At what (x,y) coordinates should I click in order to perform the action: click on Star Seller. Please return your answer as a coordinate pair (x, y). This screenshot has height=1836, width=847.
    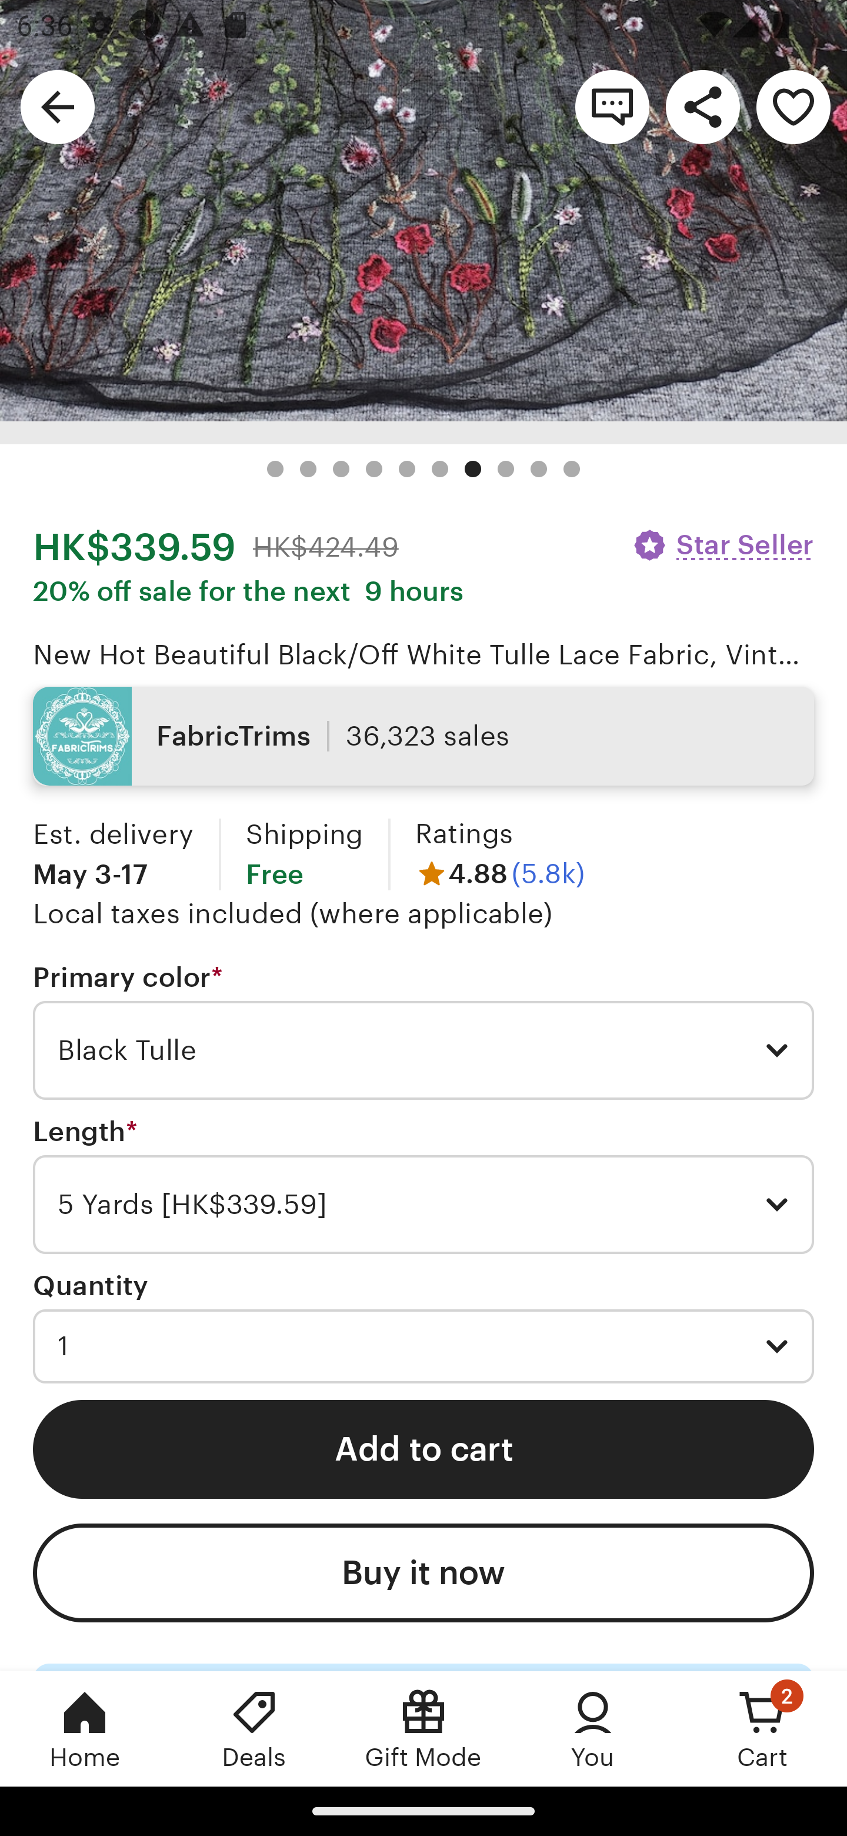
    Looking at the image, I should click on (722, 545).